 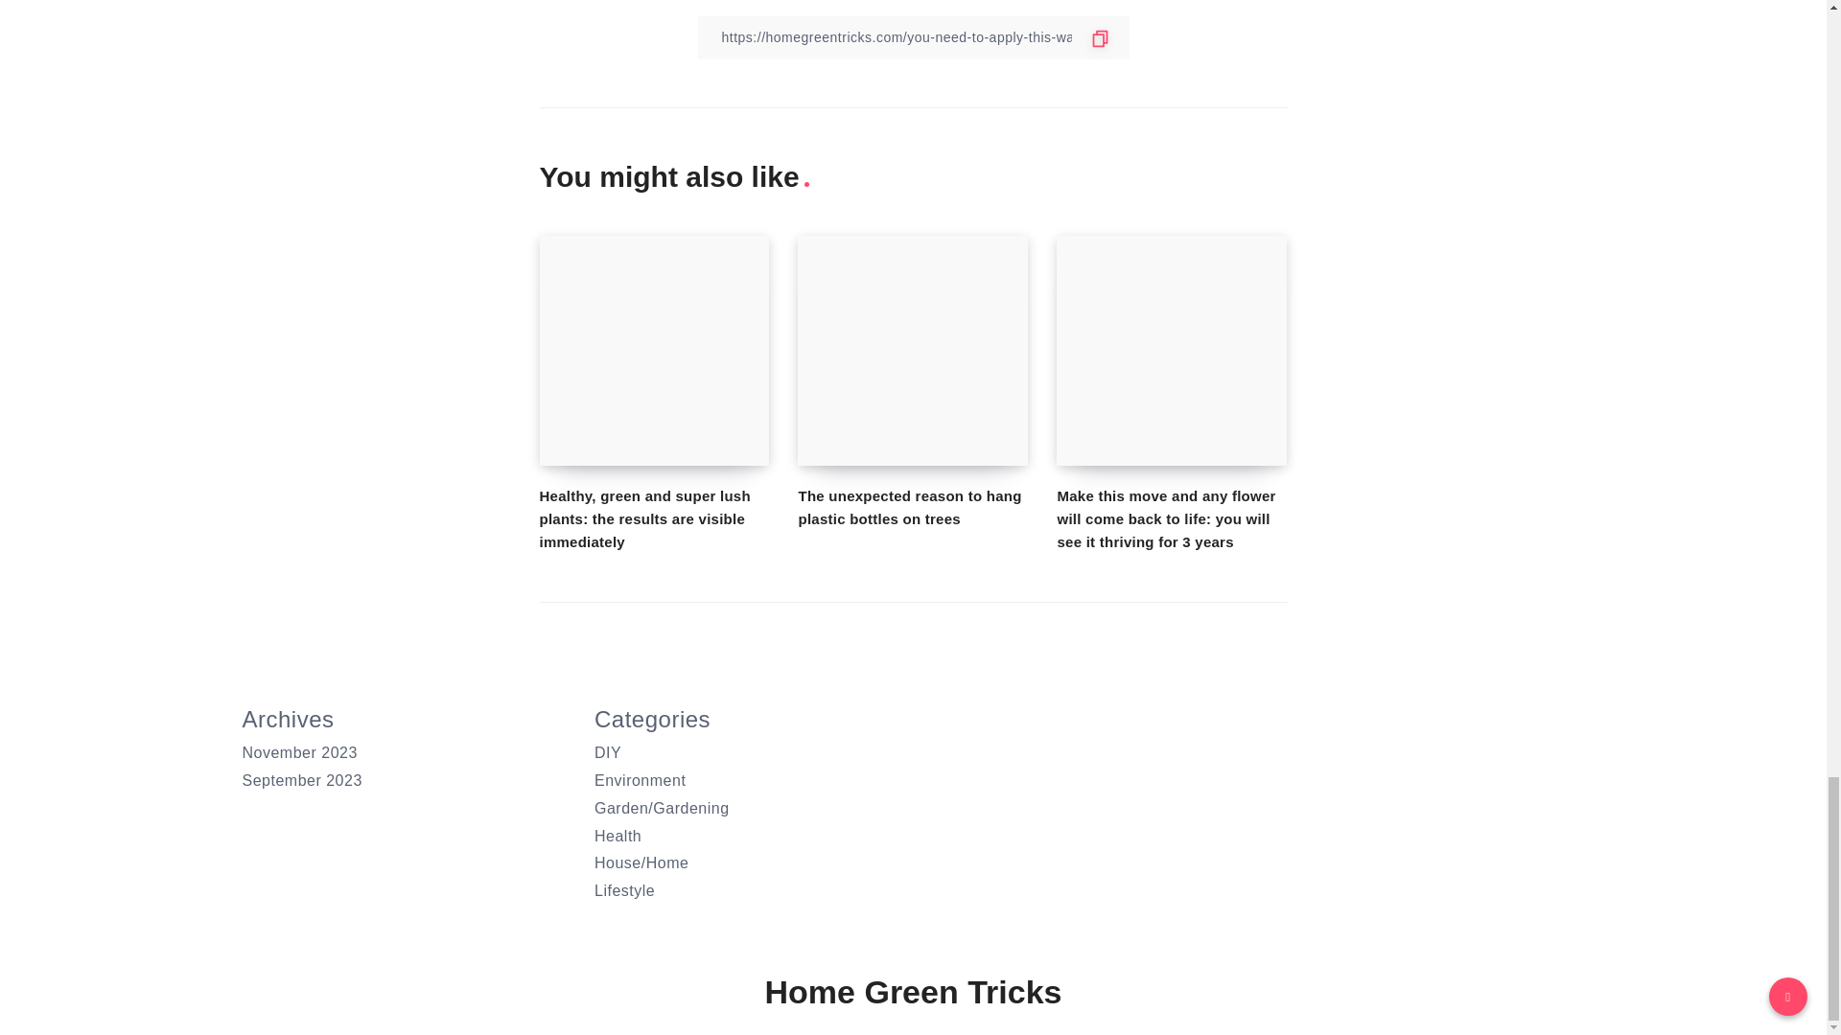 What do you see at coordinates (625, 891) in the screenshot?
I see `Lifestyle` at bounding box center [625, 891].